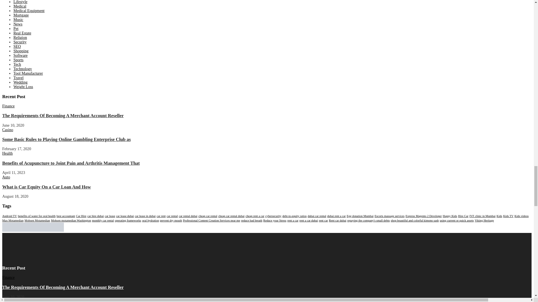 Image resolution: width=538 pixels, height=302 pixels. Describe the element at coordinates (47, 187) in the screenshot. I see `What is Car Equity On a Car Loan And How Can You Use It?` at that location.